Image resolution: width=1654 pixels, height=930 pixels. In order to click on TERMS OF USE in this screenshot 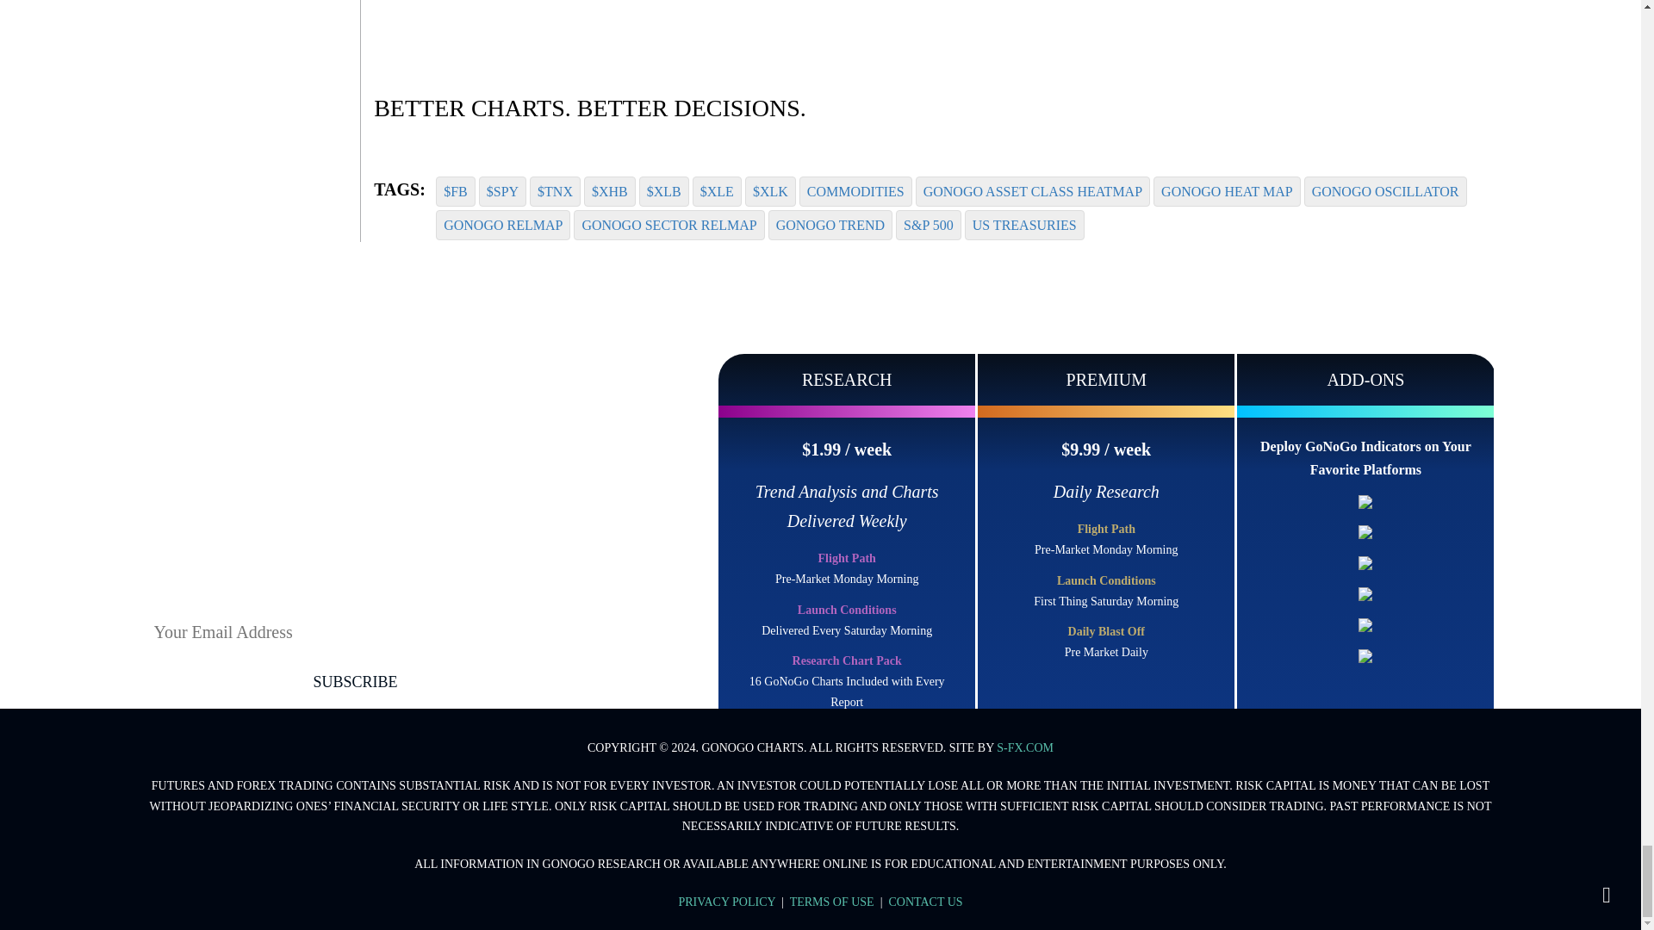, I will do `click(832, 902)`.